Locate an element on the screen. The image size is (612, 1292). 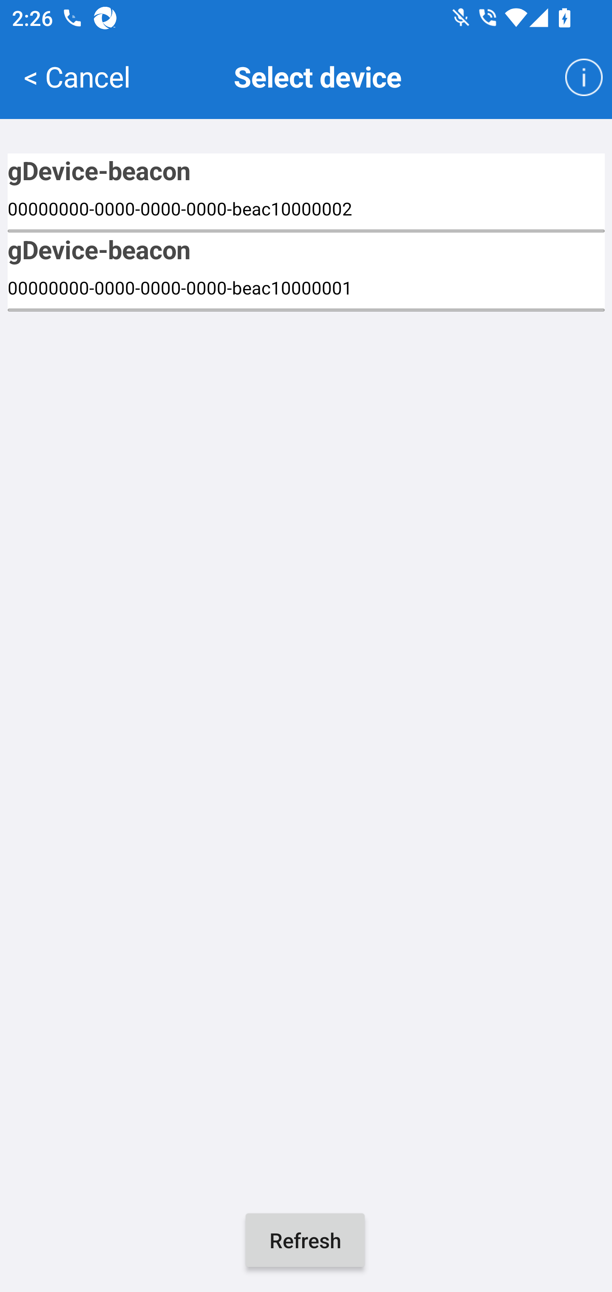
Refresh is located at coordinates (305, 1240).